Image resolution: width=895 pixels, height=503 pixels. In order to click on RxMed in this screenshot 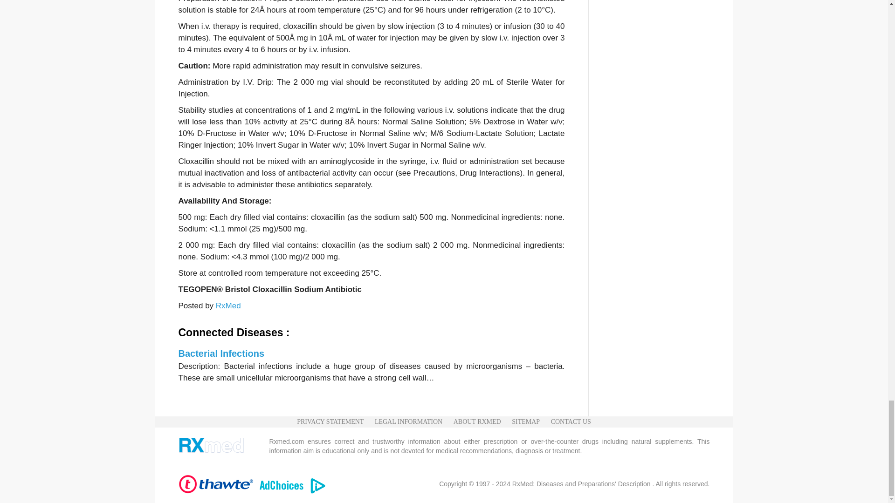, I will do `click(228, 306)`.